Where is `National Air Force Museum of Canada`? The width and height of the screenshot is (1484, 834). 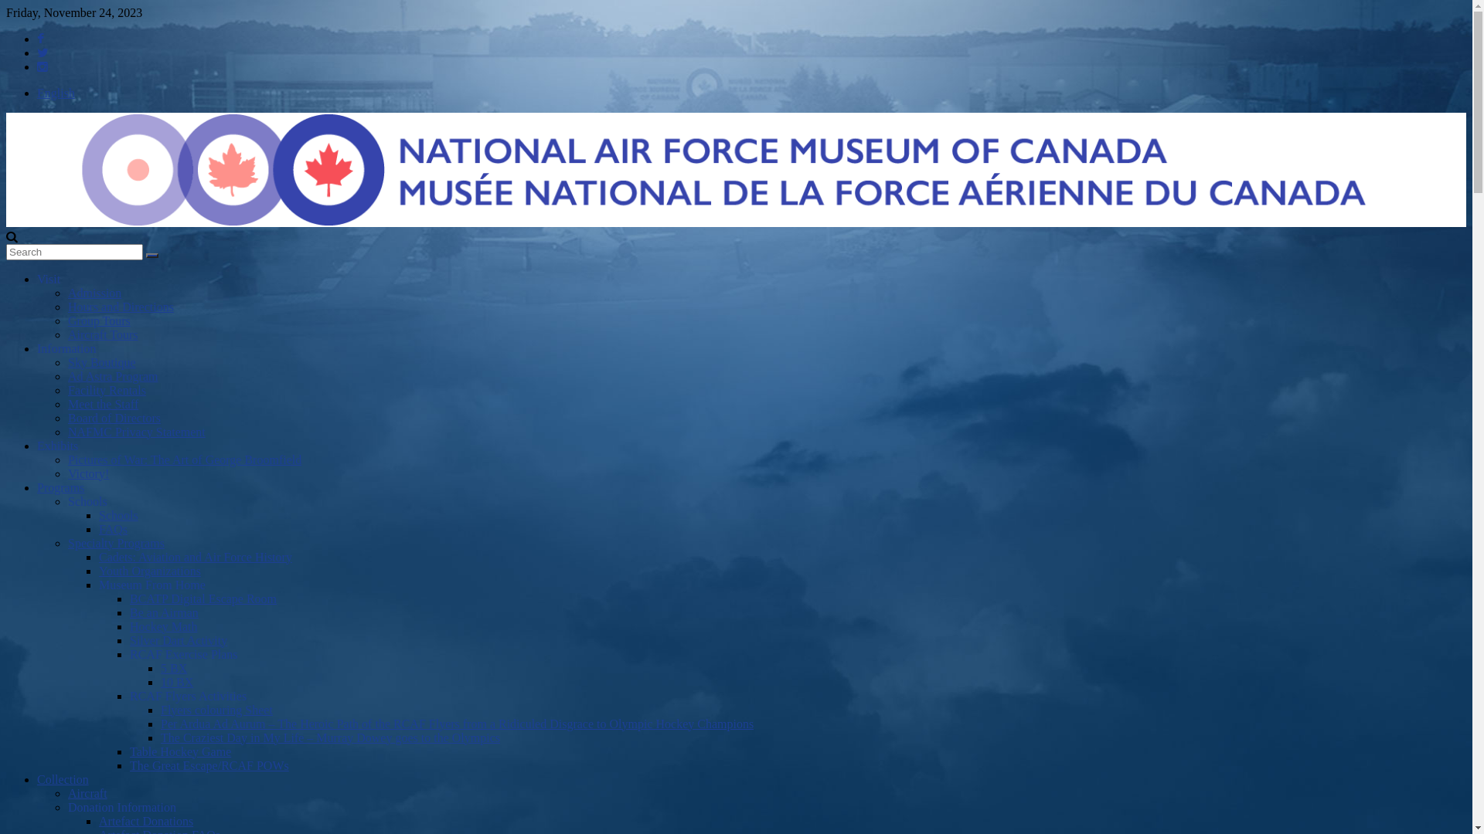
National Air Force Museum of Canada is located at coordinates (736, 222).